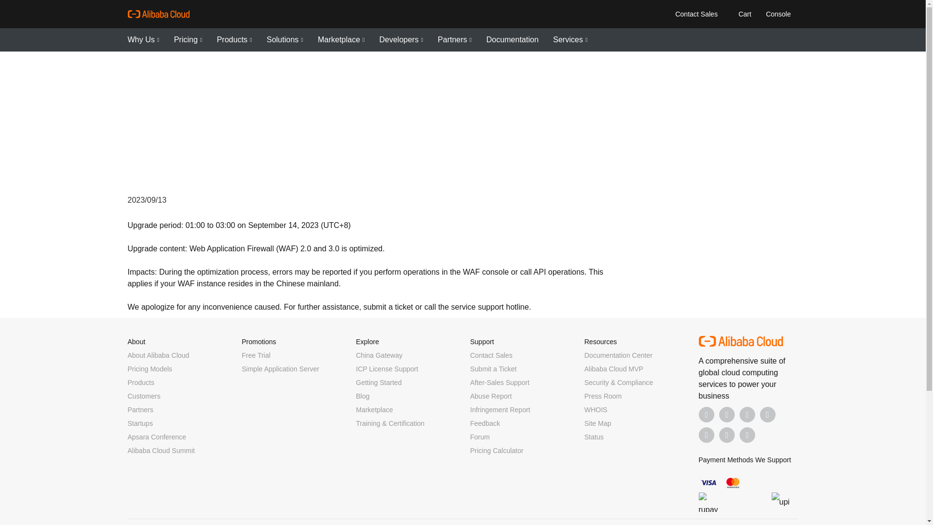  What do you see at coordinates (188, 40) in the screenshot?
I see `Pricing` at bounding box center [188, 40].